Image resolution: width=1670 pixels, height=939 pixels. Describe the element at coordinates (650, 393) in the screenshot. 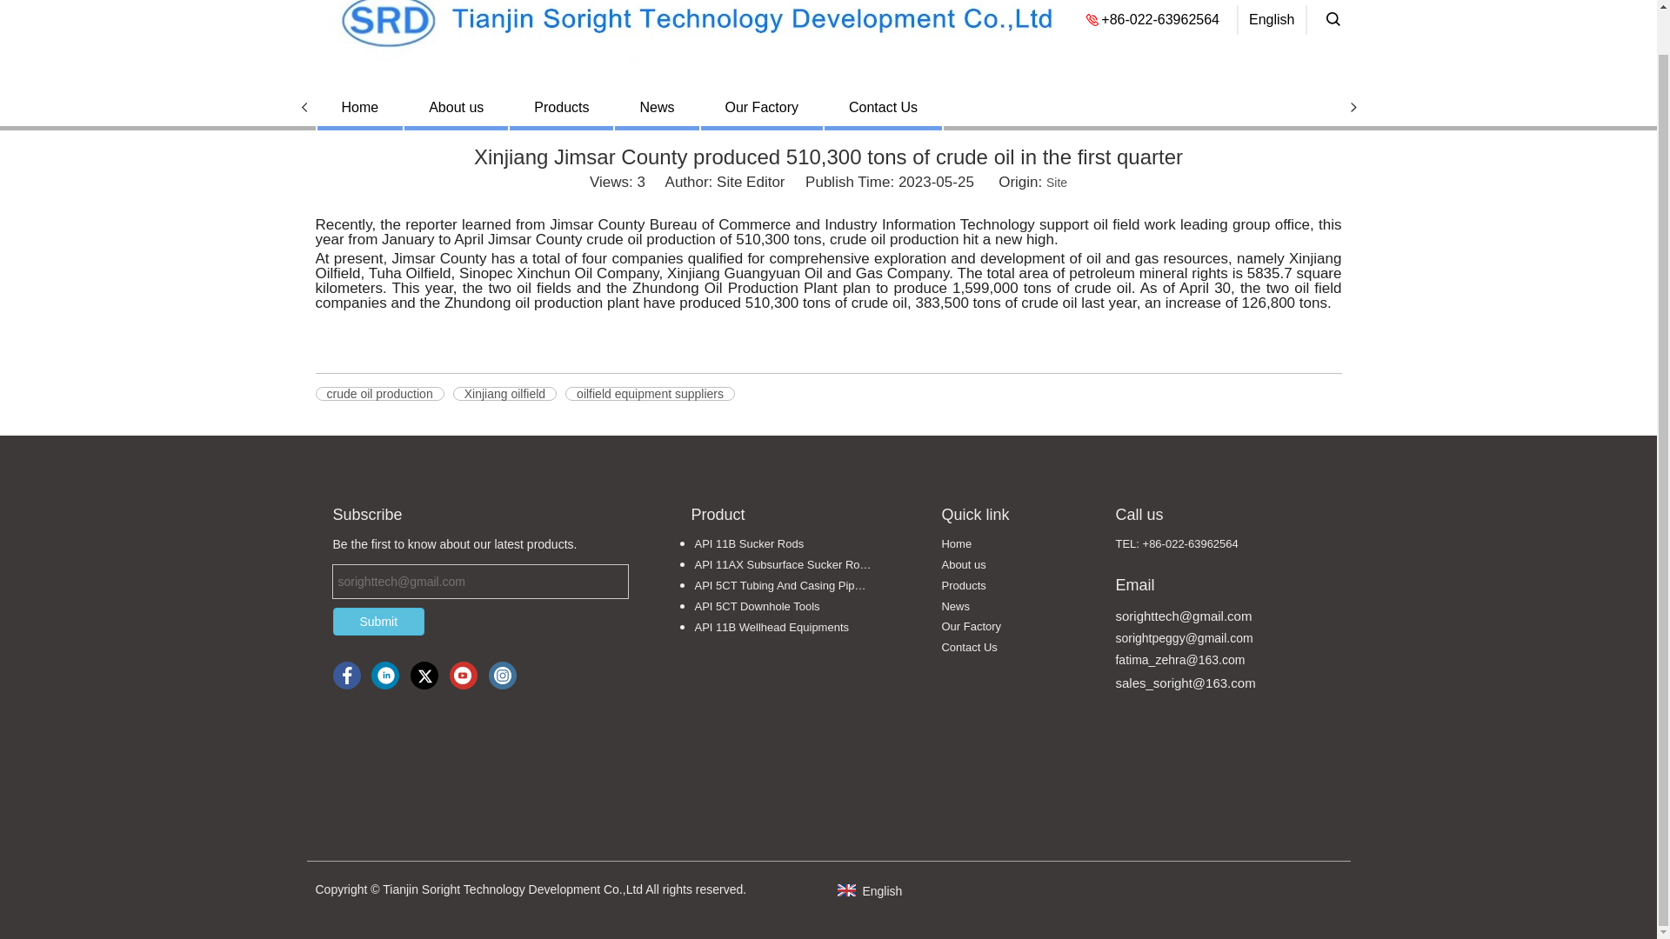

I see `oilfield equipment suppliers` at that location.